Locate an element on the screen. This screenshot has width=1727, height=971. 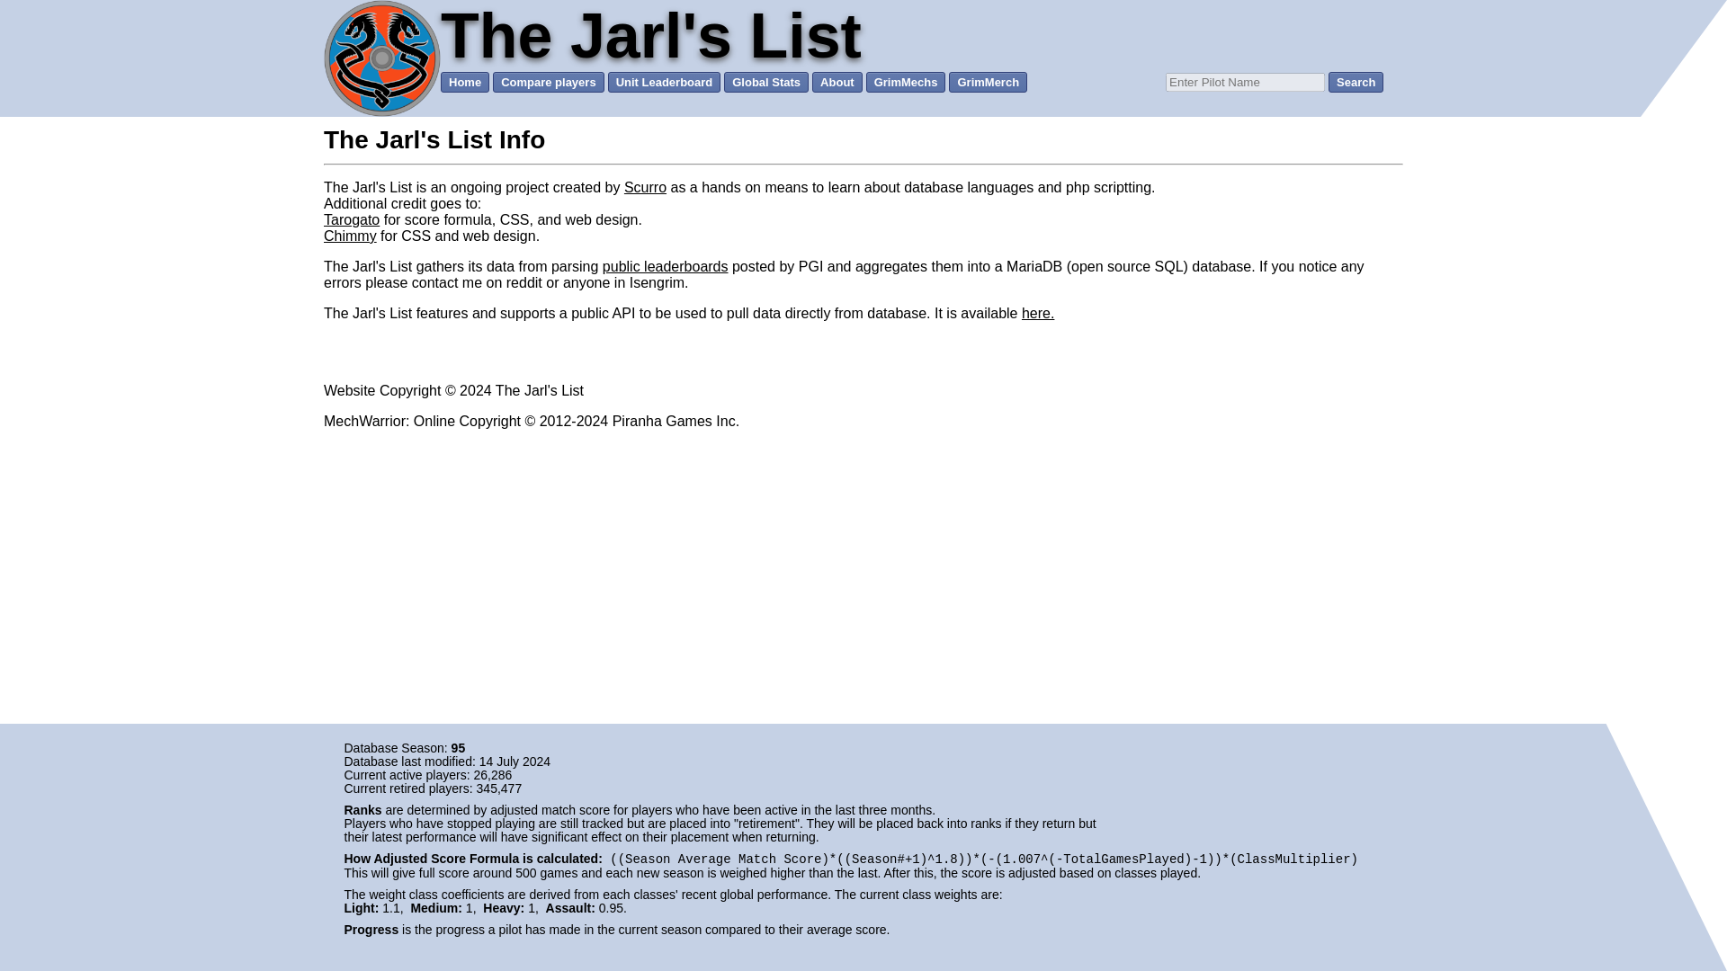
Unit Leaderboard is located at coordinates (664, 81).